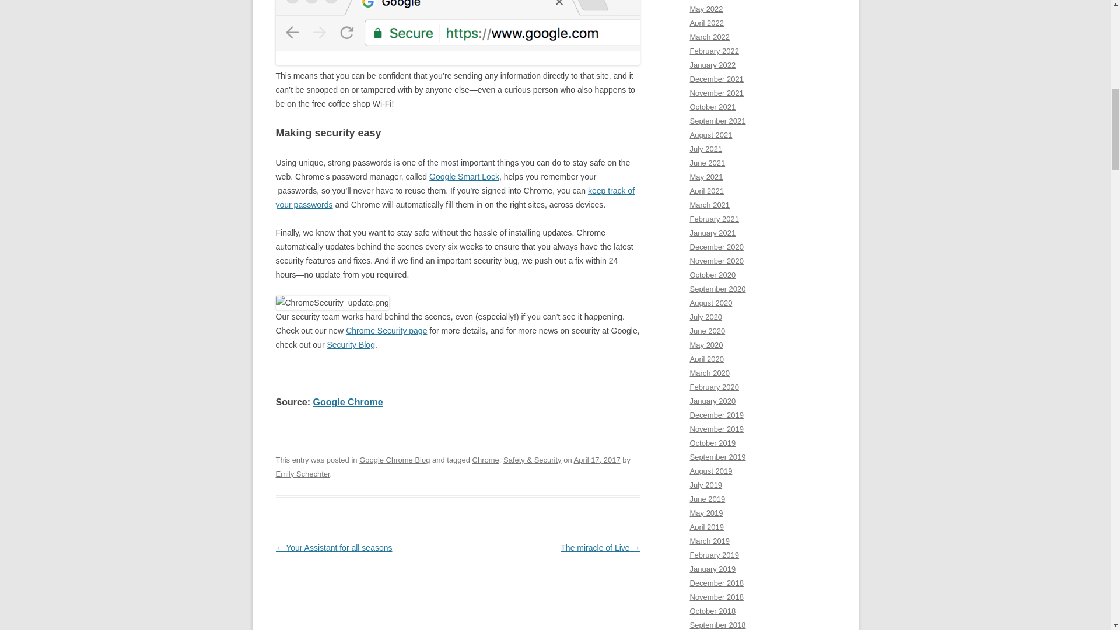 The image size is (1120, 630). I want to click on keep track of your passwords, so click(455, 197).